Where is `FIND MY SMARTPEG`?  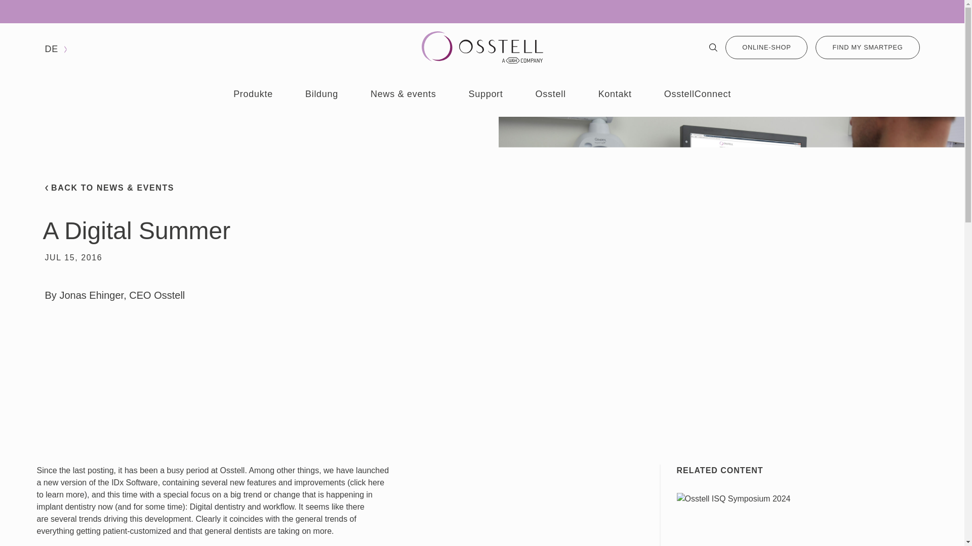
FIND MY SMARTPEG is located at coordinates (867, 48).